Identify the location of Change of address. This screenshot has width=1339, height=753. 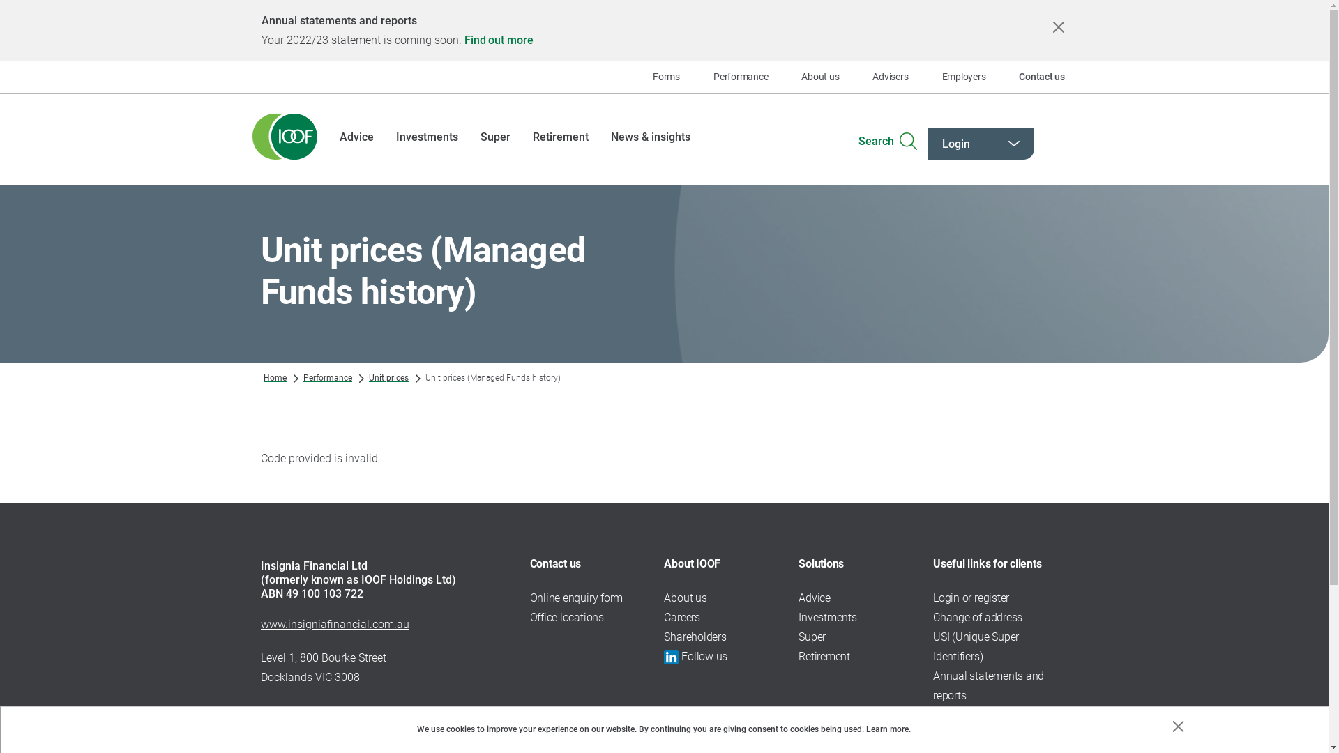
(978, 618).